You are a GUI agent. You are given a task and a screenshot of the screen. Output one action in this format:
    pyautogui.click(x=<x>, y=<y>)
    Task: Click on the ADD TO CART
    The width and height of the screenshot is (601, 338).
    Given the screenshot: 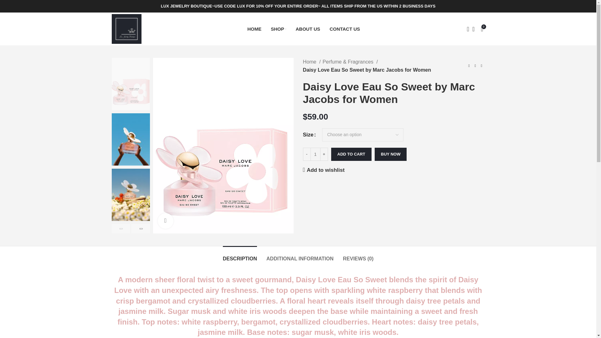 What is the action you would take?
    pyautogui.click(x=351, y=154)
    